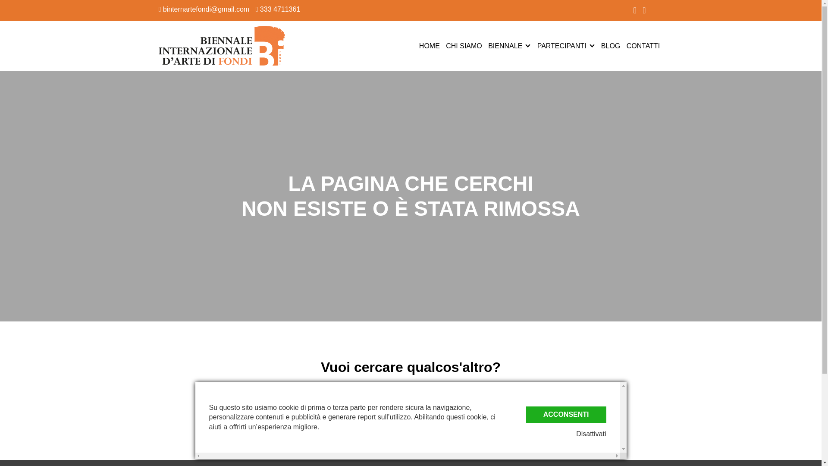 This screenshot has width=828, height=466. I want to click on Email, so click(204, 9).